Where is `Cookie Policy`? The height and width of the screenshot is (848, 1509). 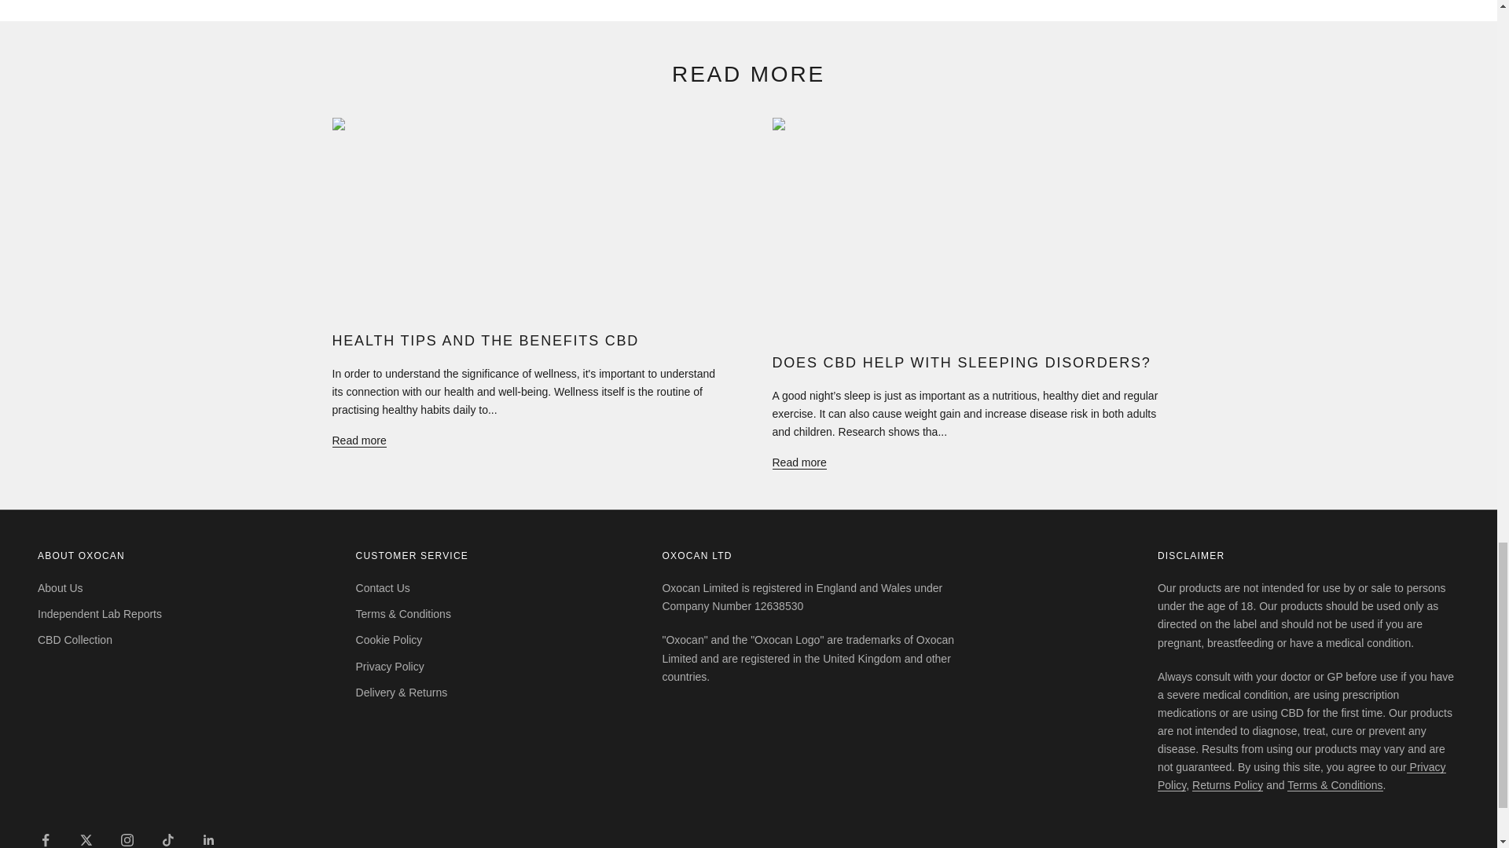 Cookie Policy is located at coordinates (389, 639).